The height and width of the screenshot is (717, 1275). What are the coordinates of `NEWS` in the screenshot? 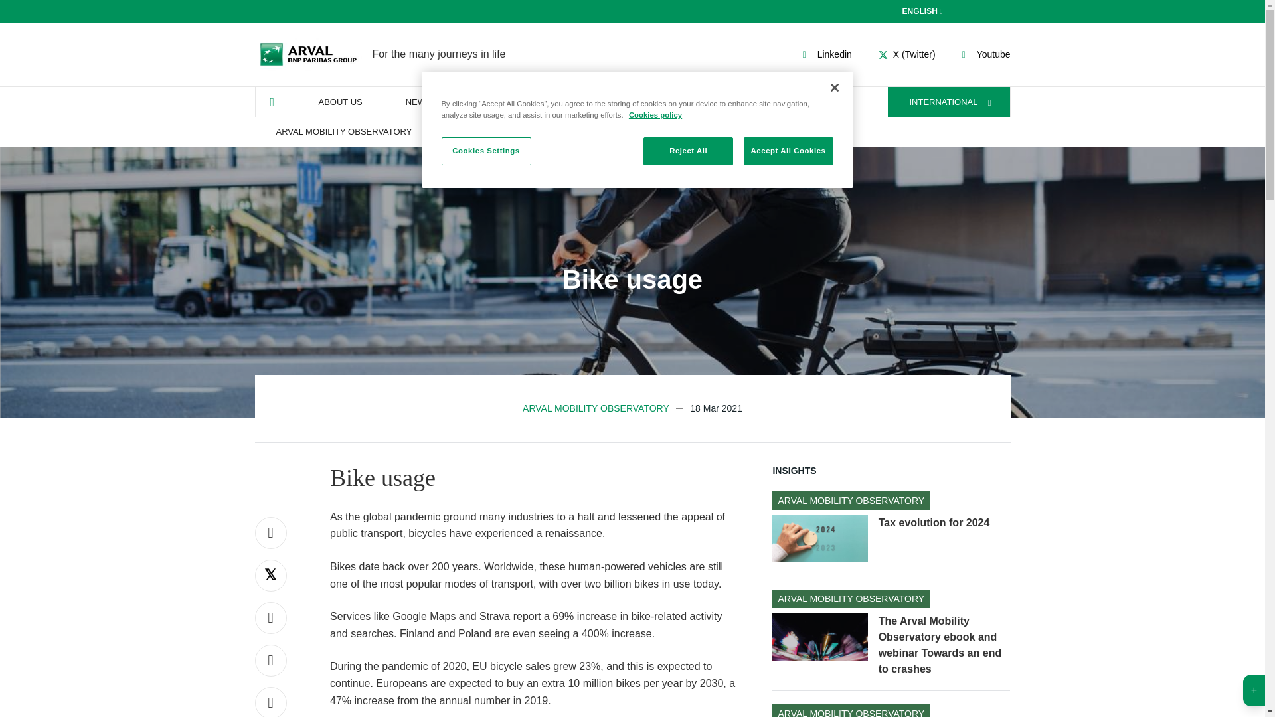 It's located at (924, 11).